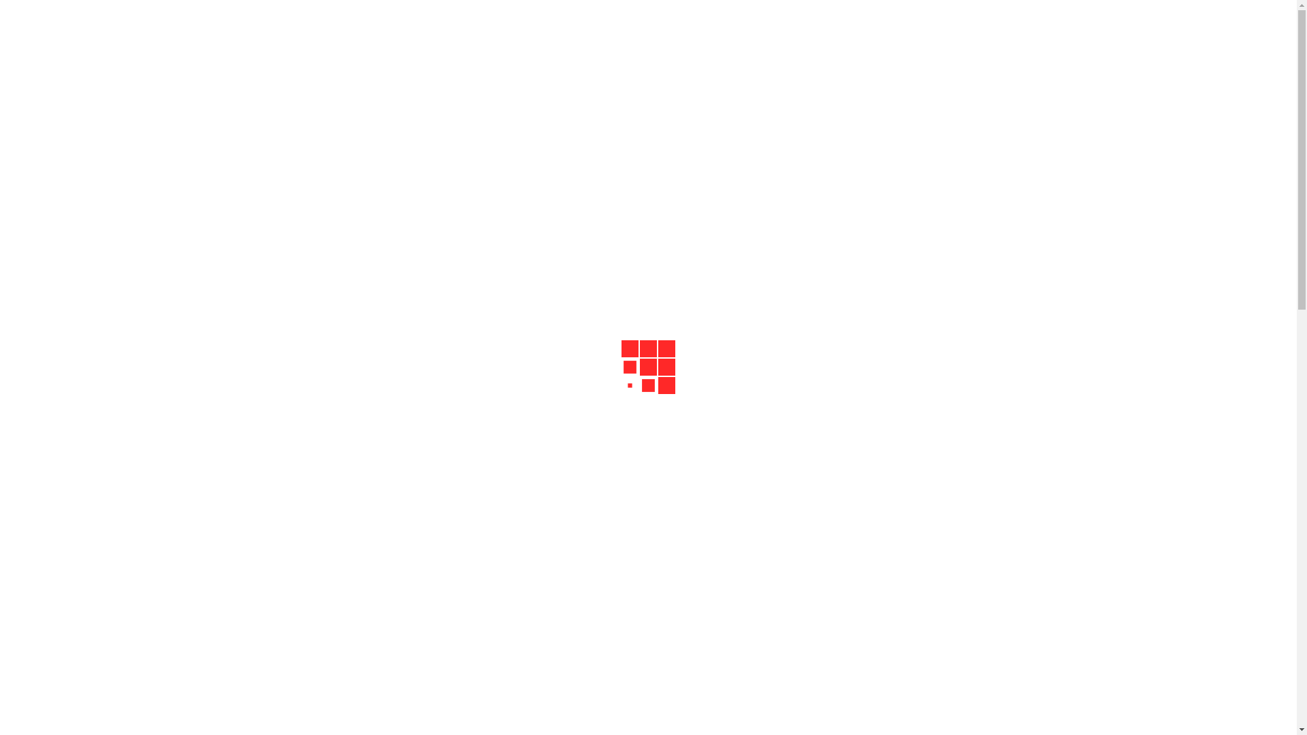 The image size is (1307, 735). I want to click on +375 29 507-21-50, so click(648, 144).